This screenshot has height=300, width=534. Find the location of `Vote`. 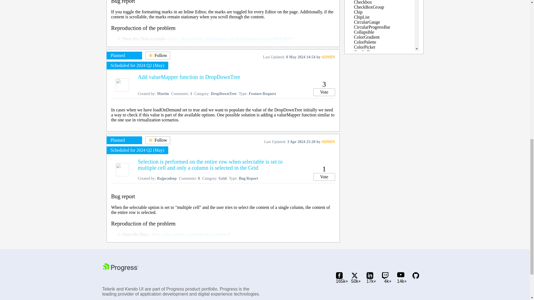

Vote is located at coordinates (324, 177).